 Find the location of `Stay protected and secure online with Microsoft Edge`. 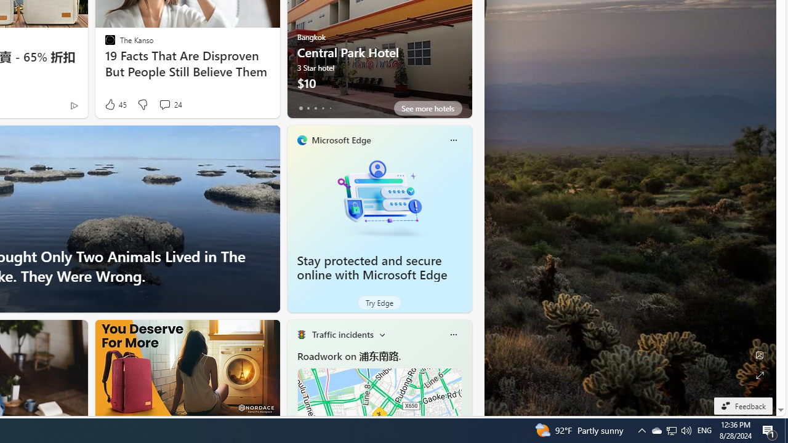

Stay protected and secure online with Microsoft Edge is located at coordinates (379, 198).